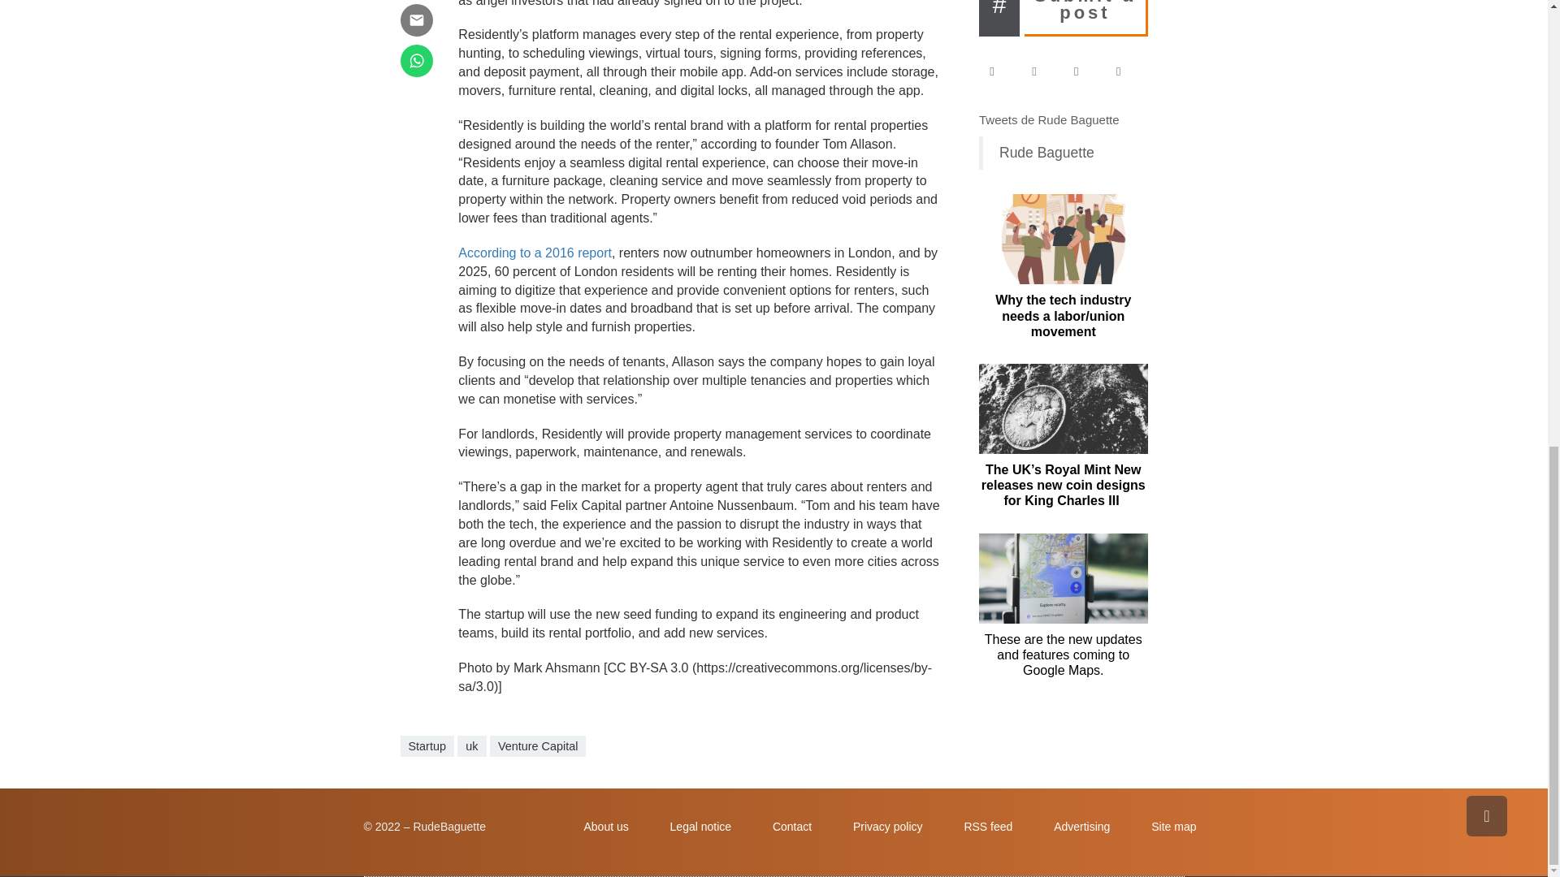 This screenshot has width=1560, height=877. I want to click on Tweets de Rude Baguette, so click(1050, 119).